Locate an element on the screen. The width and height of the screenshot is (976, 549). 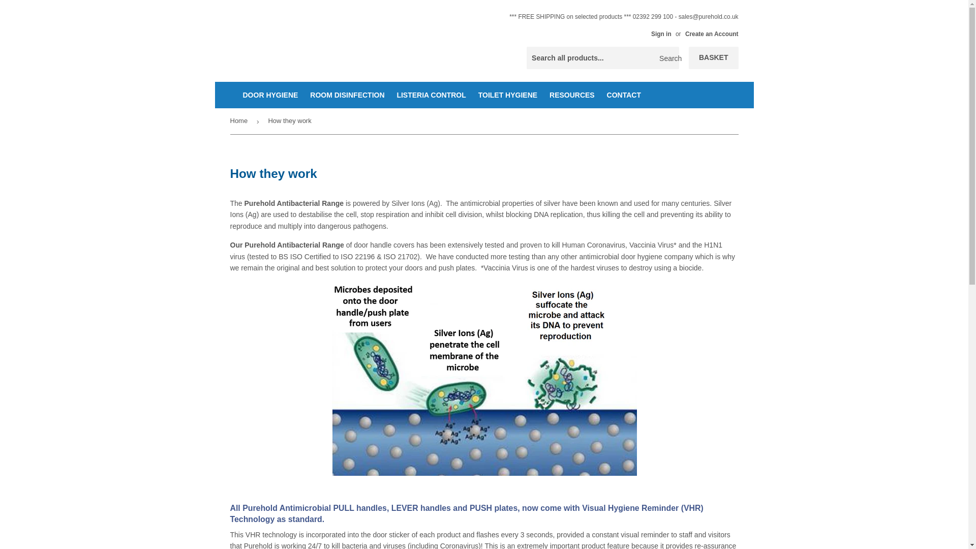
BASKET is located at coordinates (714, 58).